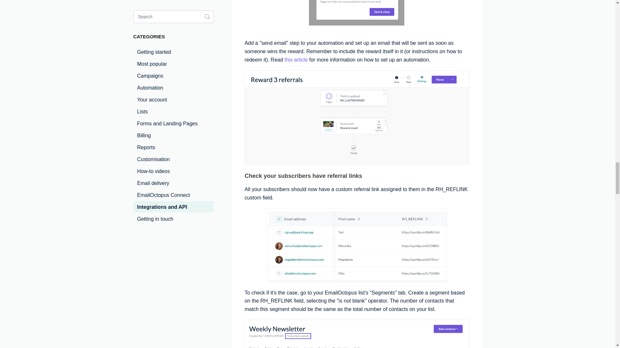 This screenshot has height=348, width=620. What do you see at coordinates (296, 60) in the screenshot?
I see `this article` at bounding box center [296, 60].